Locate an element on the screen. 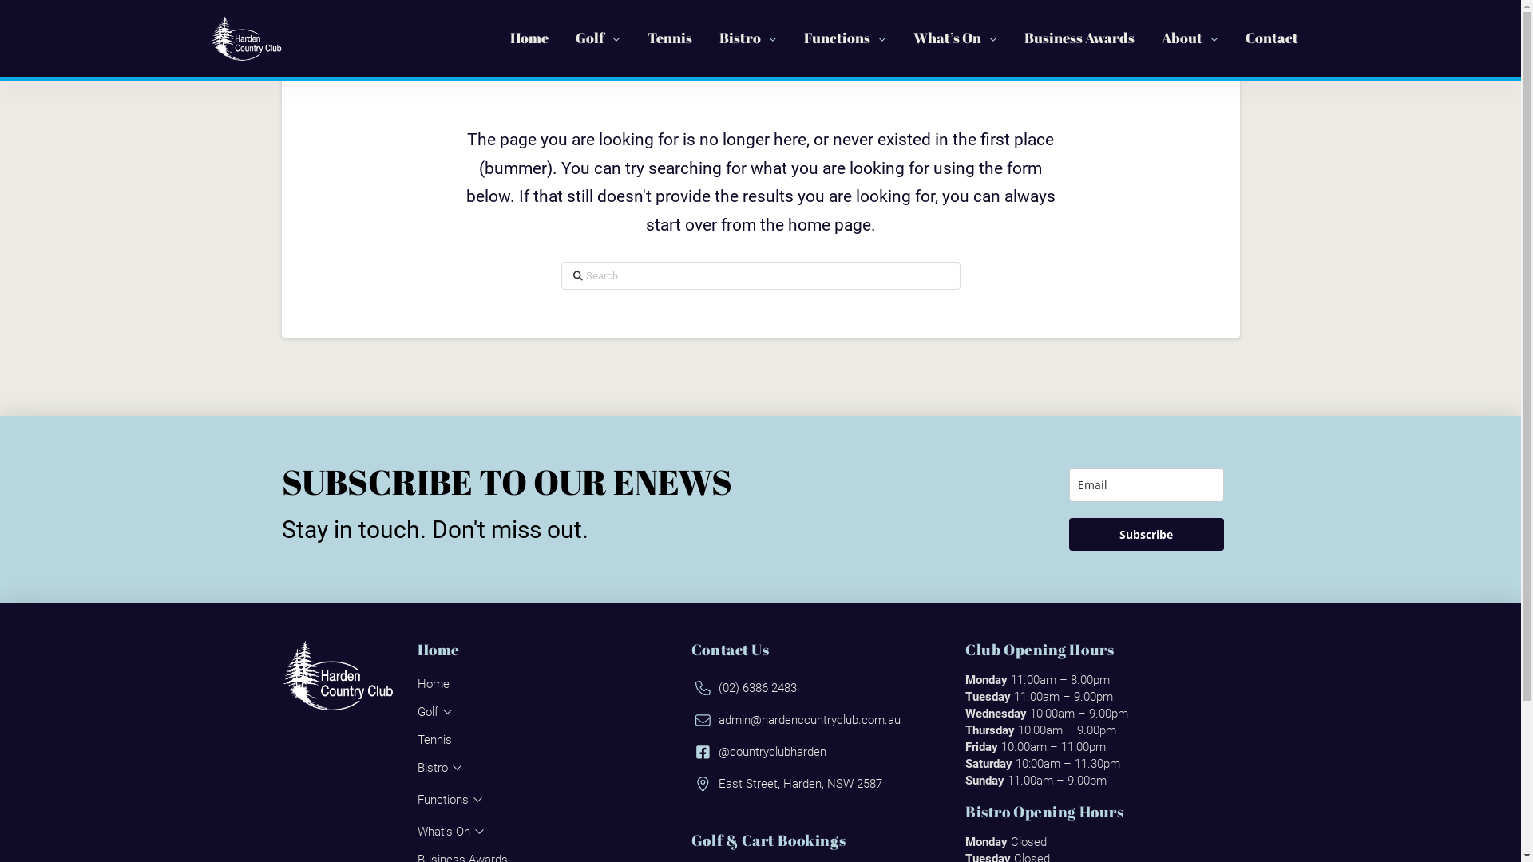  admin@hardencountryclub.com.au is located at coordinates (798, 720).